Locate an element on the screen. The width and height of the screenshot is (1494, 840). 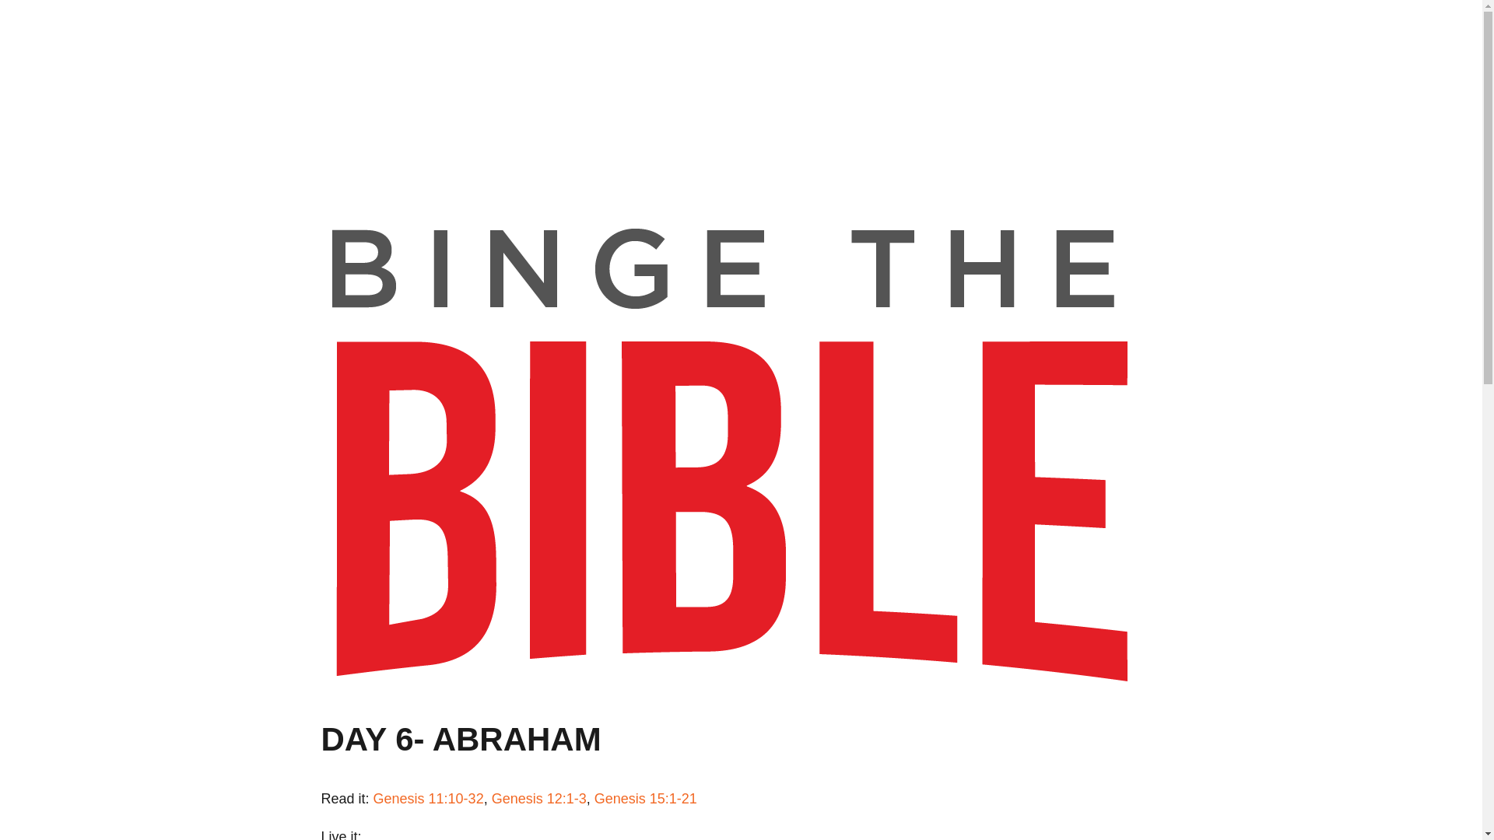
focus314church-400 is located at coordinates (445, 75).